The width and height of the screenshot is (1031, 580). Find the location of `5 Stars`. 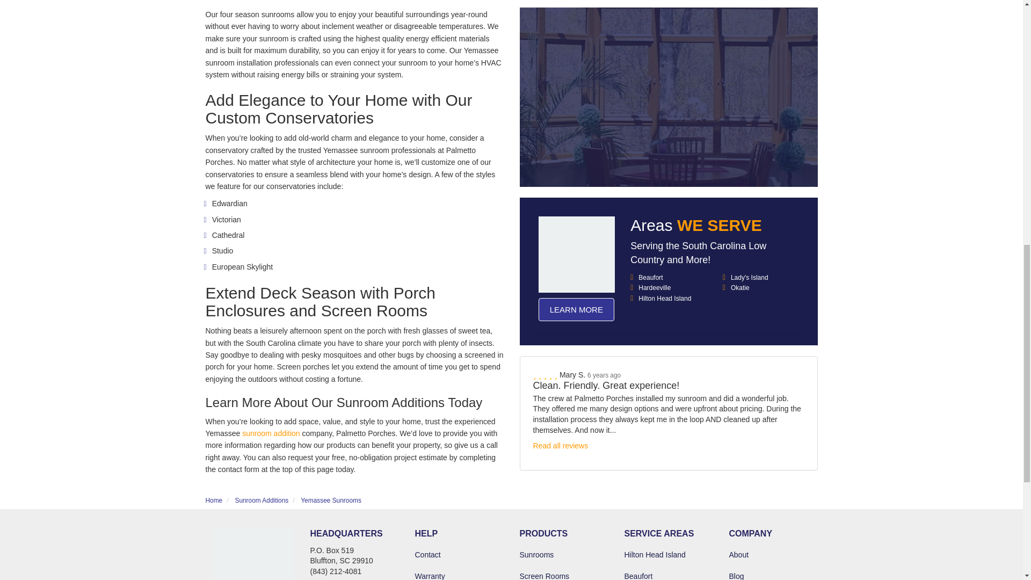

5 Stars is located at coordinates (546, 298).